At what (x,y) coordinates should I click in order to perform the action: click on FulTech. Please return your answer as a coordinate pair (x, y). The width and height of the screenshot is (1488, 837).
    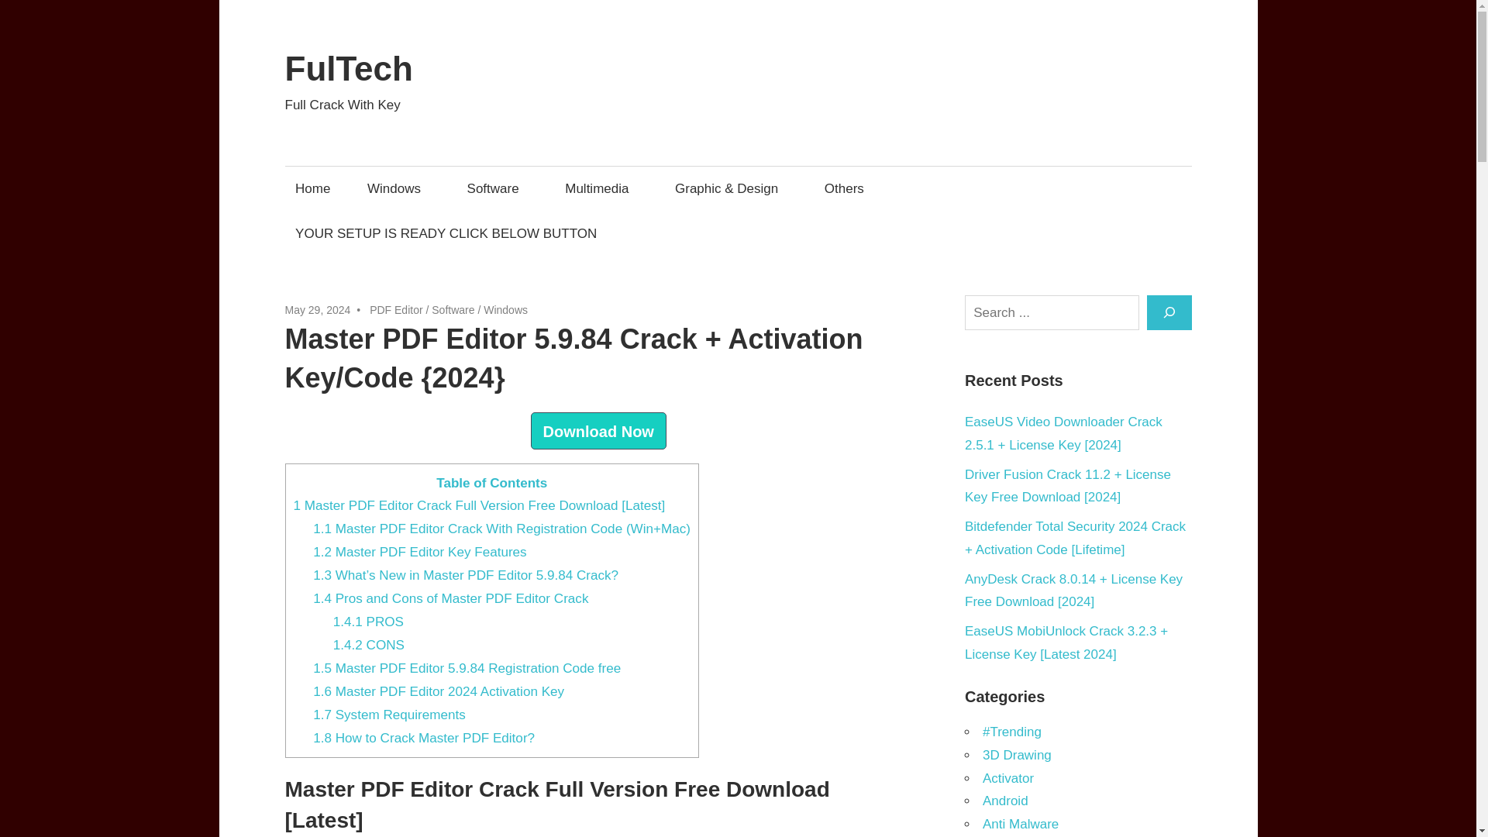
    Looking at the image, I should click on (349, 68).